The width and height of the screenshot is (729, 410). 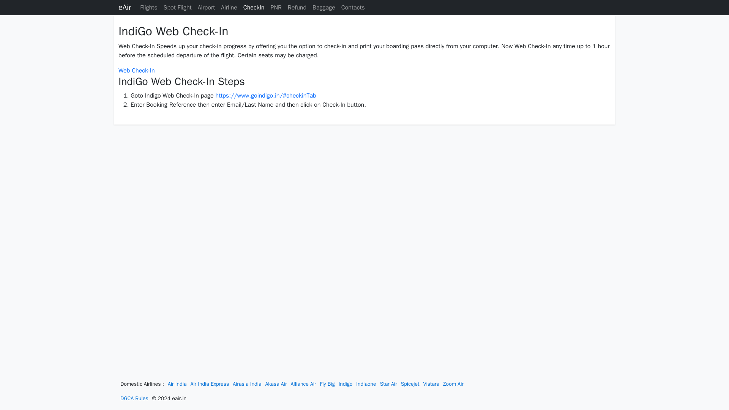 What do you see at coordinates (177, 384) in the screenshot?
I see `Air India` at bounding box center [177, 384].